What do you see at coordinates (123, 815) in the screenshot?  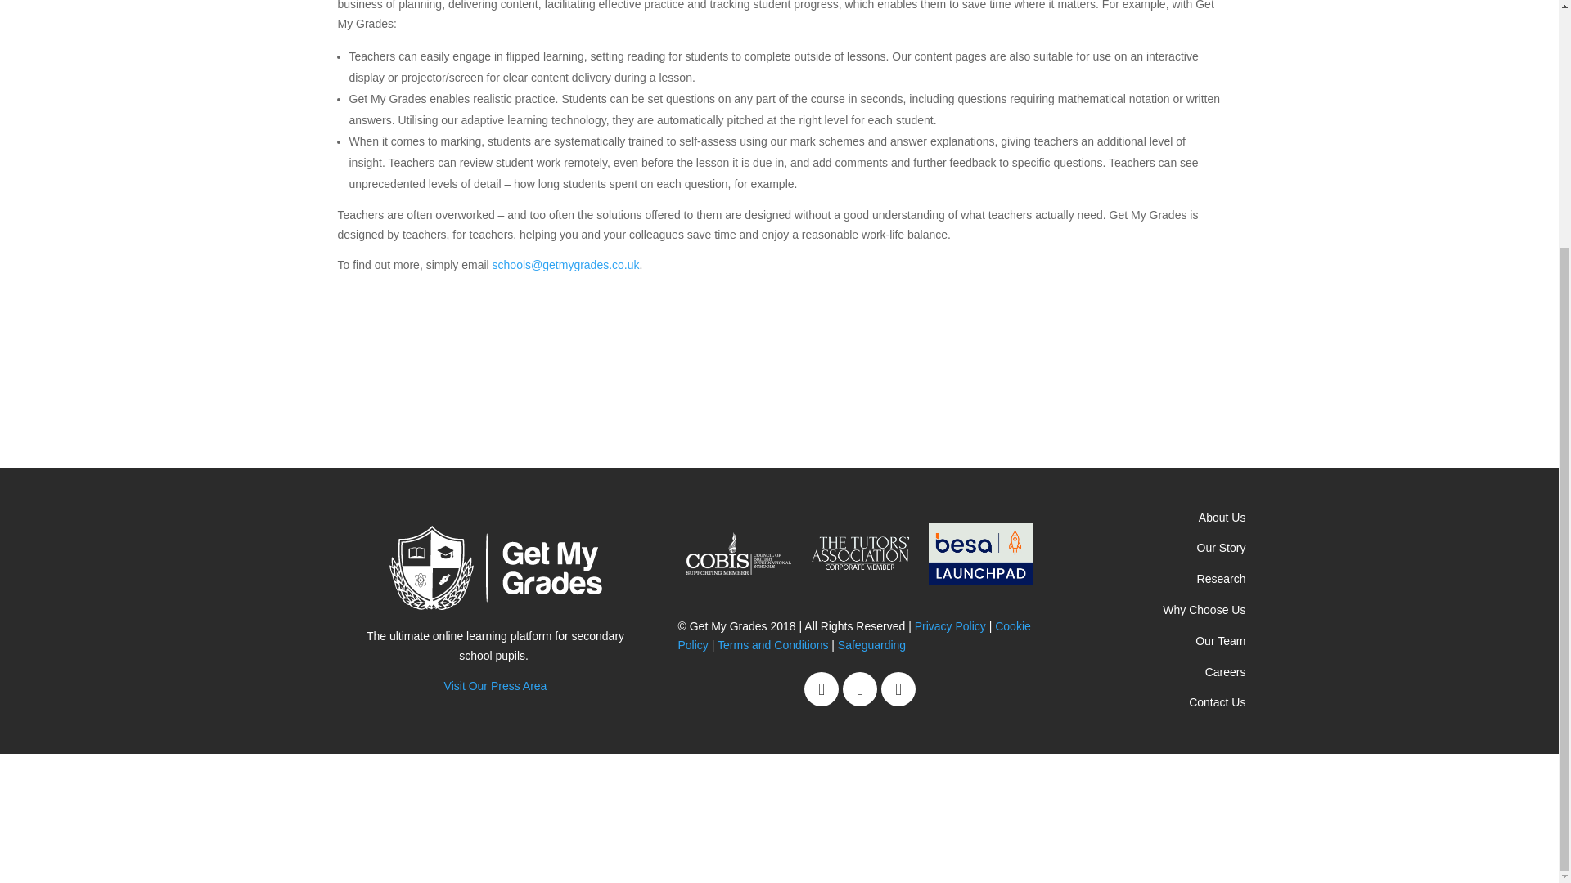 I see `Chat` at bounding box center [123, 815].